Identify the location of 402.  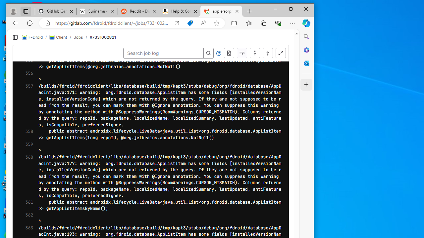
(24, 97).